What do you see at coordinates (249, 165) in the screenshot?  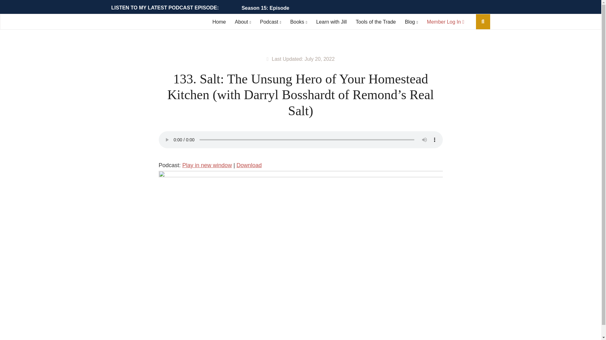 I see `Download` at bounding box center [249, 165].